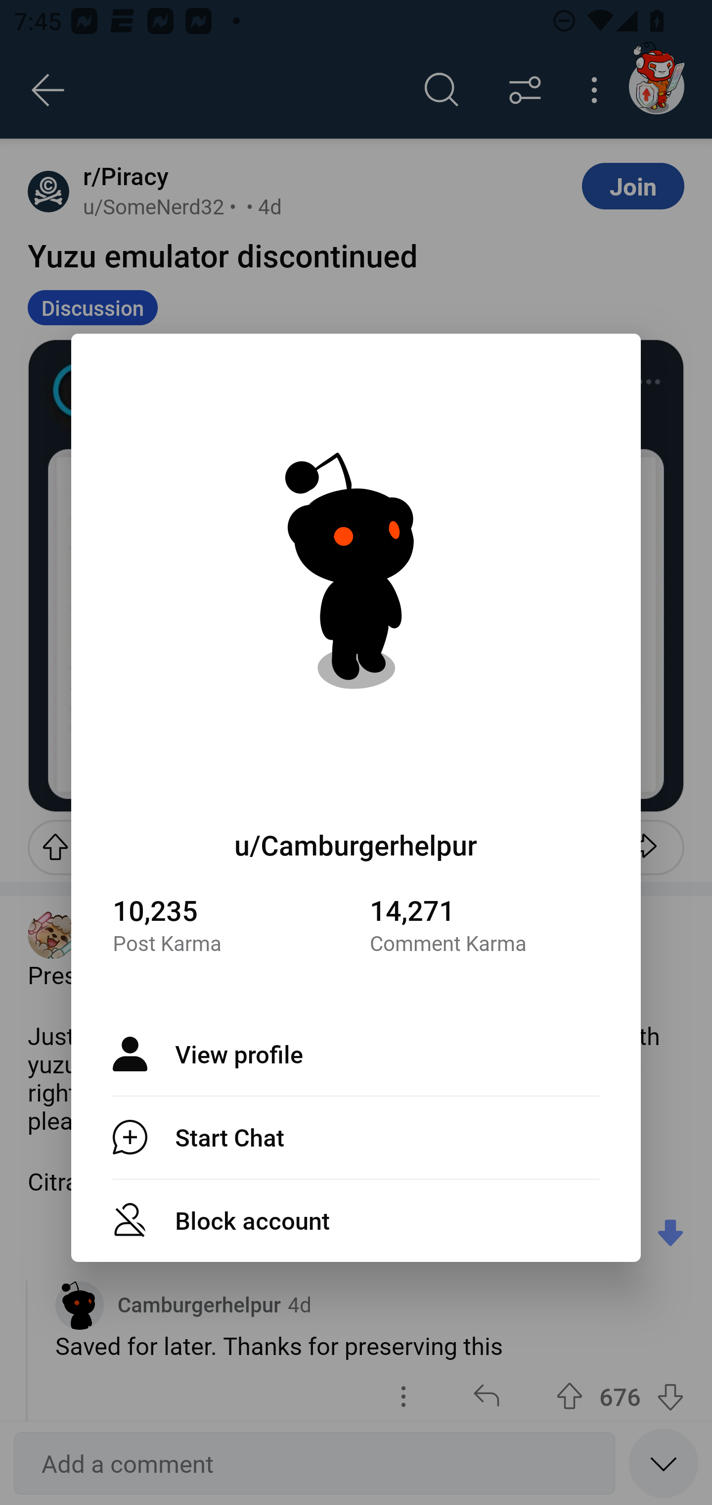 The height and width of the screenshot is (1505, 712). I want to click on Start Chat, so click(356, 1137).